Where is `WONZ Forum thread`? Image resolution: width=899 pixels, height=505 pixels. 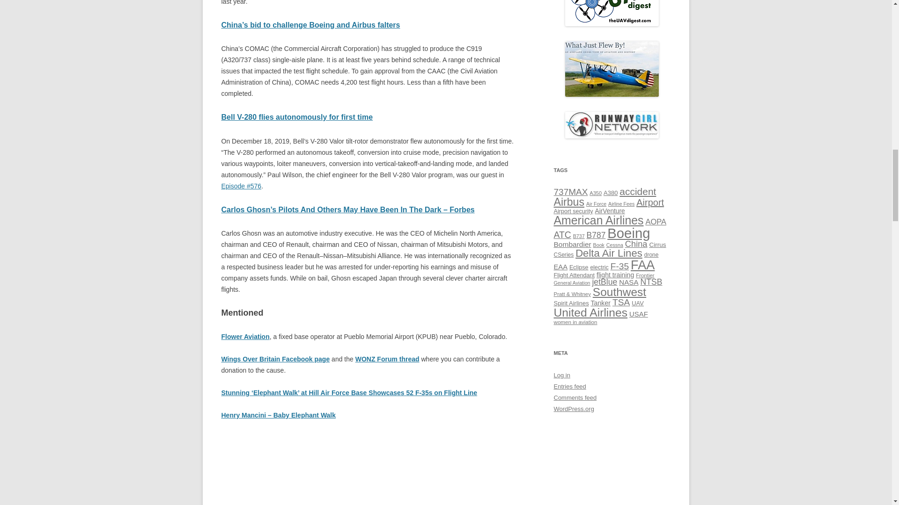 WONZ Forum thread is located at coordinates (387, 359).